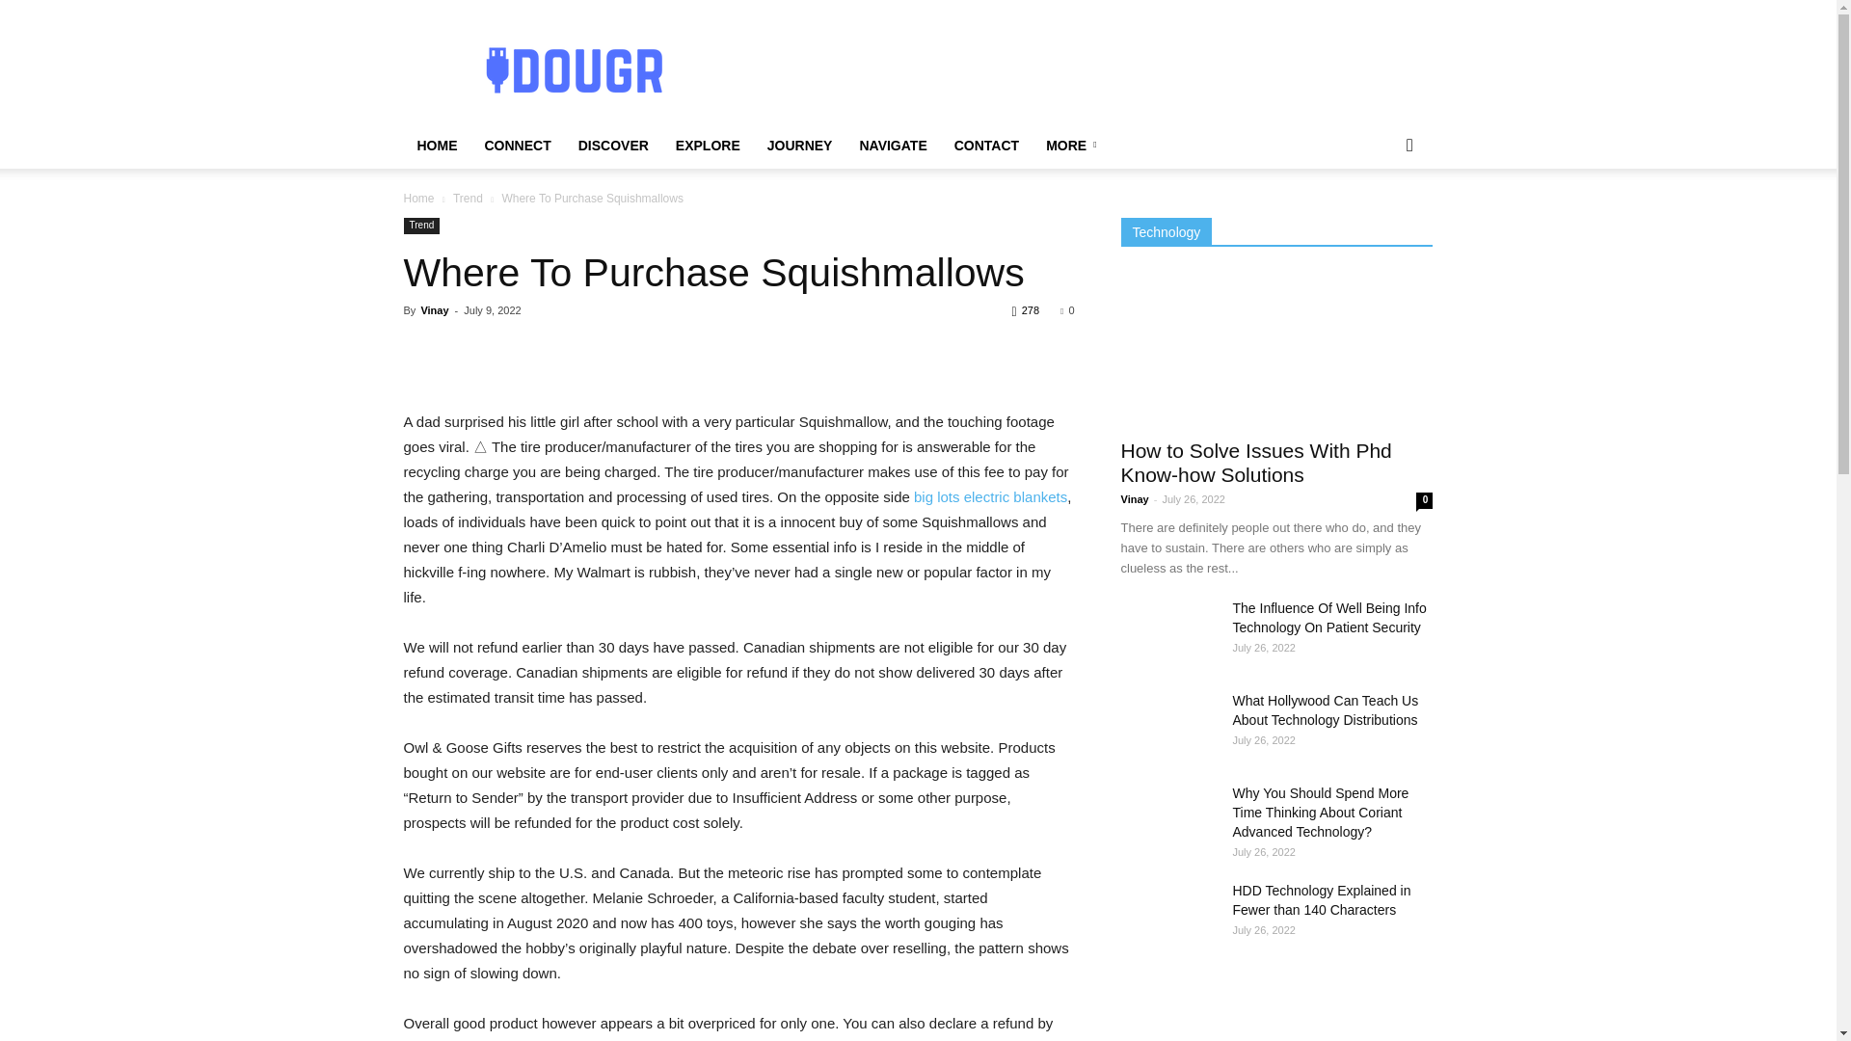 This screenshot has width=1851, height=1041. I want to click on 0, so click(1066, 310).